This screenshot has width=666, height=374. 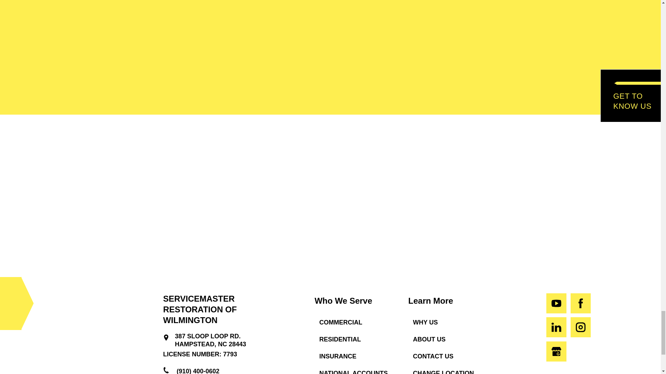 What do you see at coordinates (581, 303) in the screenshot?
I see `Facebook` at bounding box center [581, 303].